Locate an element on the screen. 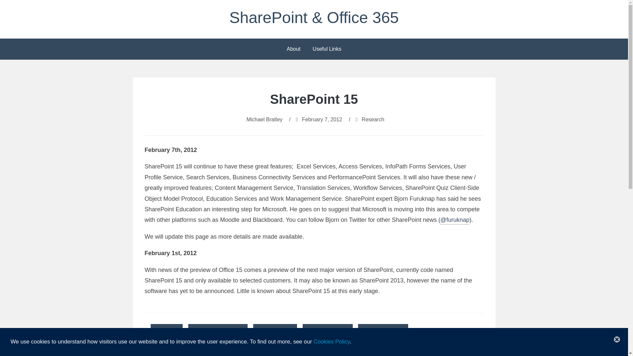 This screenshot has width=633, height=356. Microsoft SharePoint is located at coordinates (218, 330).